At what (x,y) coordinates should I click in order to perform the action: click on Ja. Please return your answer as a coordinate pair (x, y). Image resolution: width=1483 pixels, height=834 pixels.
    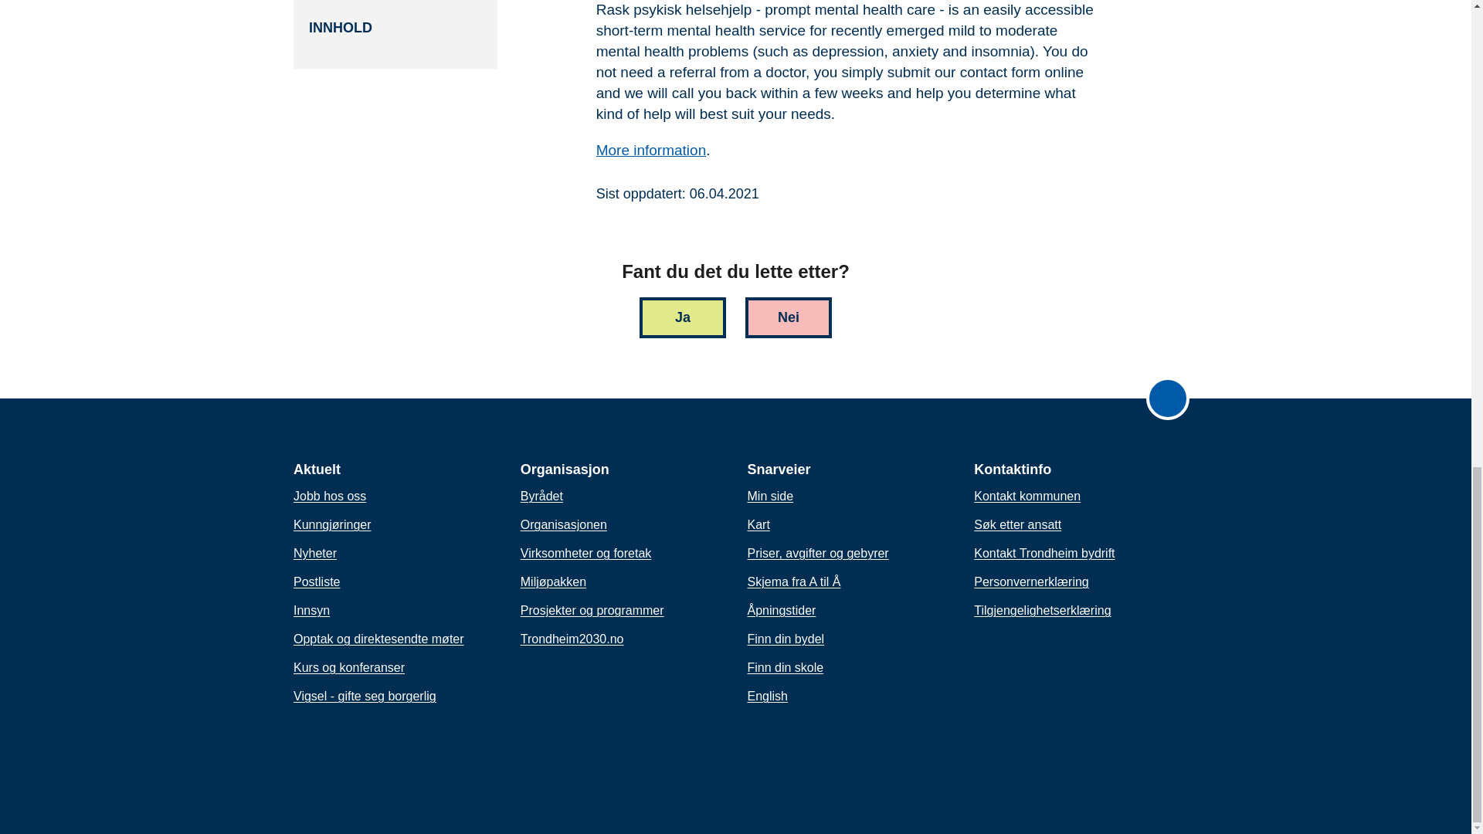
    Looking at the image, I should click on (683, 317).